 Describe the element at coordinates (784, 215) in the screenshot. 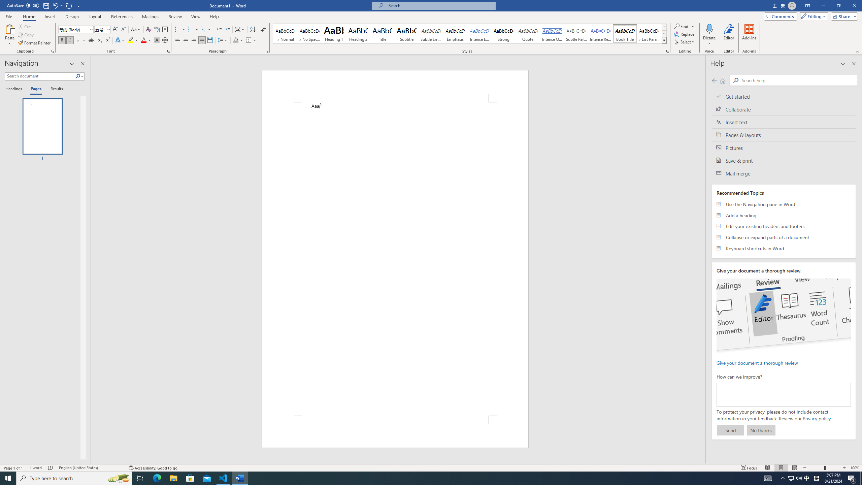

I see `Add a heading` at that location.